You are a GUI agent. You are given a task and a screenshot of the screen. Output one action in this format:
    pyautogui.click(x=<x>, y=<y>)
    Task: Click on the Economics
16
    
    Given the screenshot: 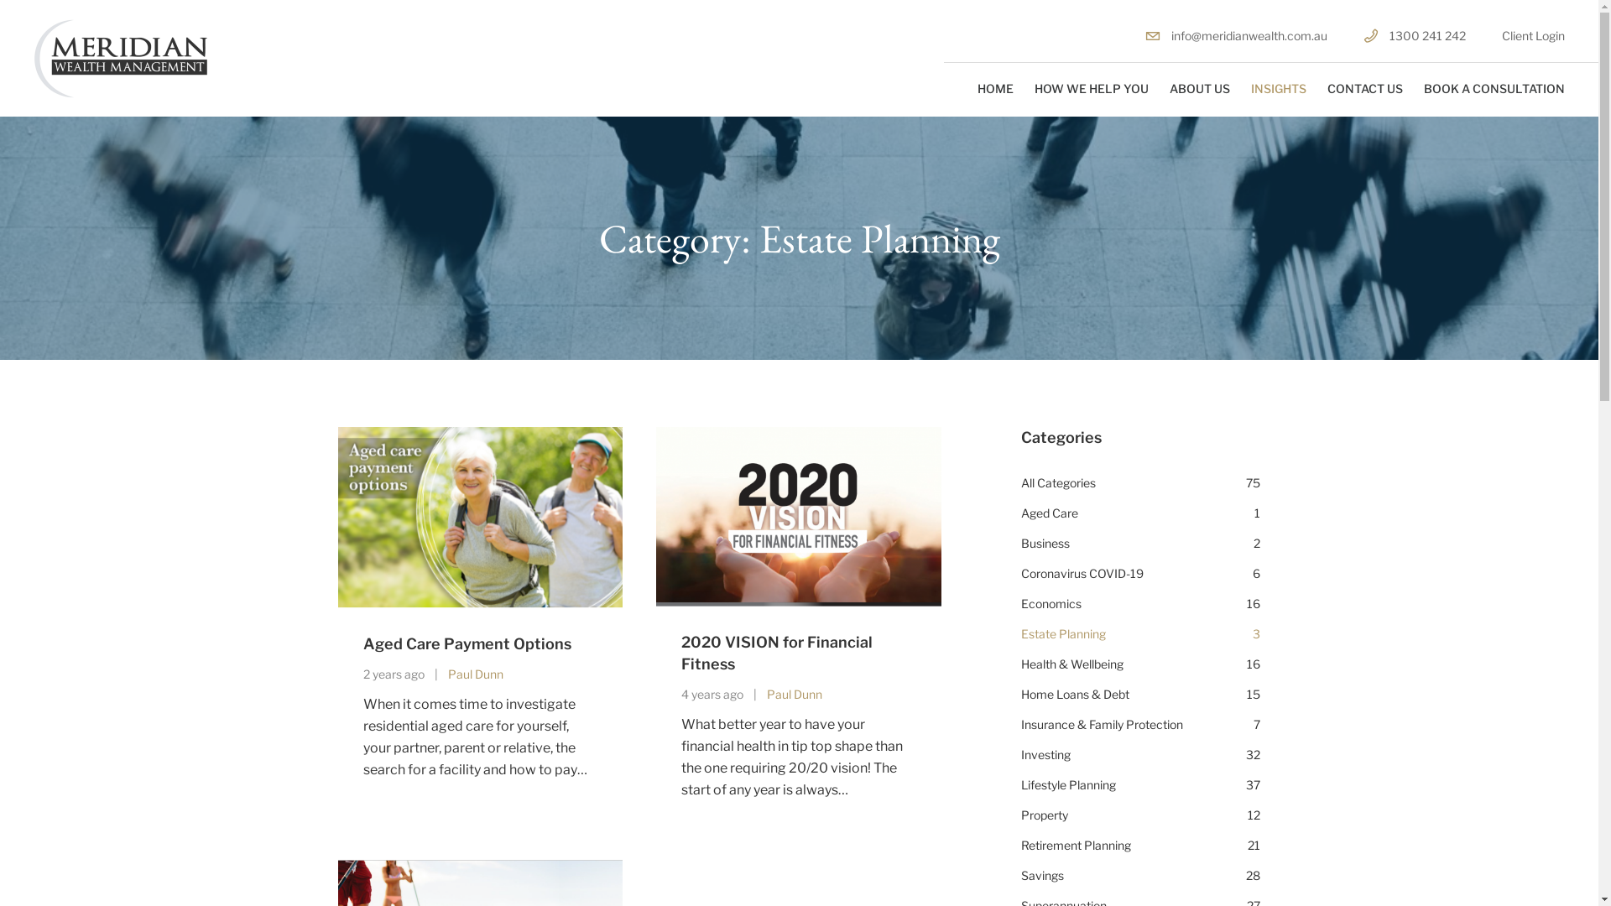 What is the action you would take?
    pyautogui.click(x=1141, y=604)
    